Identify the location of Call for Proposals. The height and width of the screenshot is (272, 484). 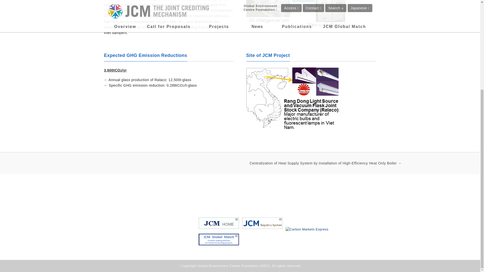
(304, 196).